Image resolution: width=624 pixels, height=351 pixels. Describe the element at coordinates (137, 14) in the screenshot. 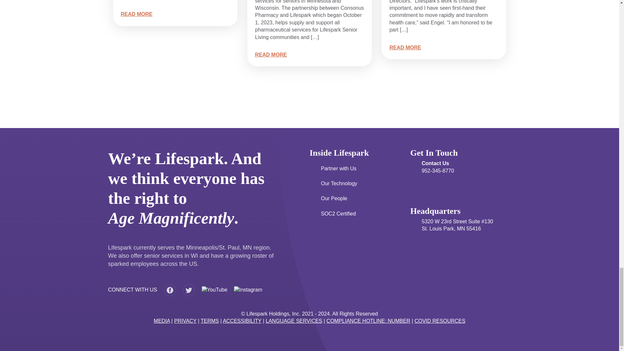

I see `READ MORE` at that location.